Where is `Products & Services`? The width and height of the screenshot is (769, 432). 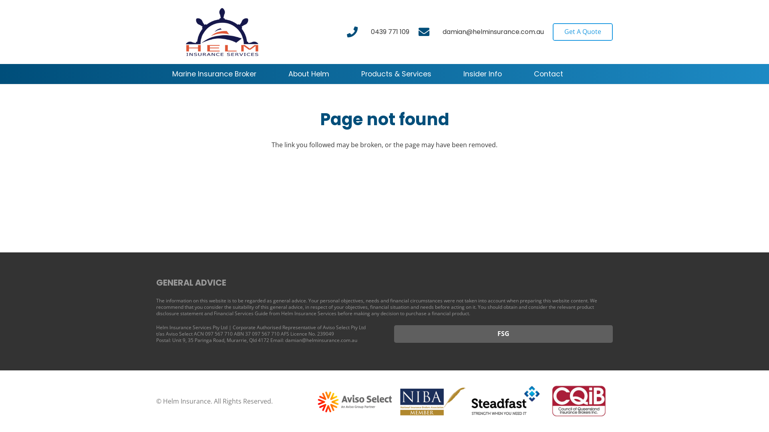 Products & Services is located at coordinates (397, 74).